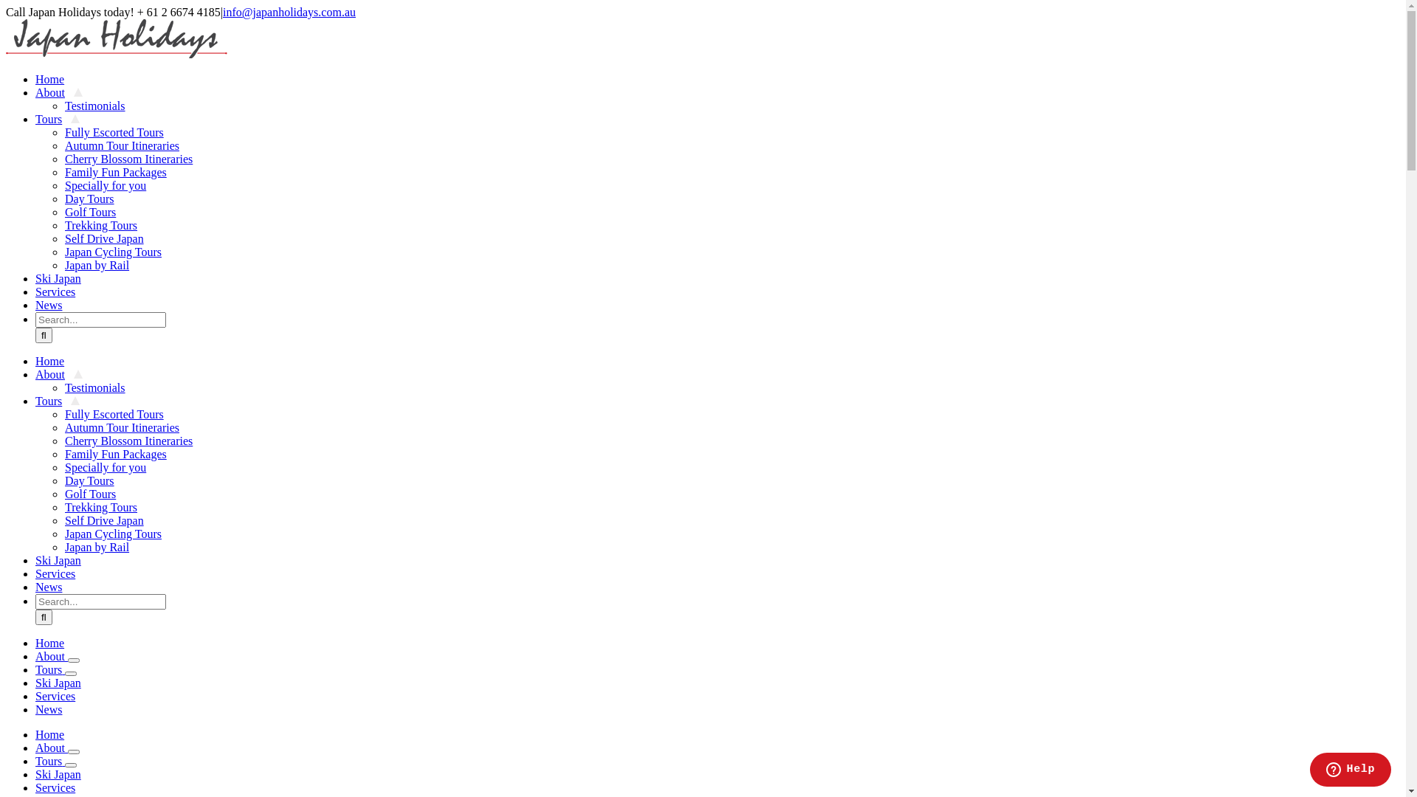  I want to click on Day Tours, so click(90, 199).